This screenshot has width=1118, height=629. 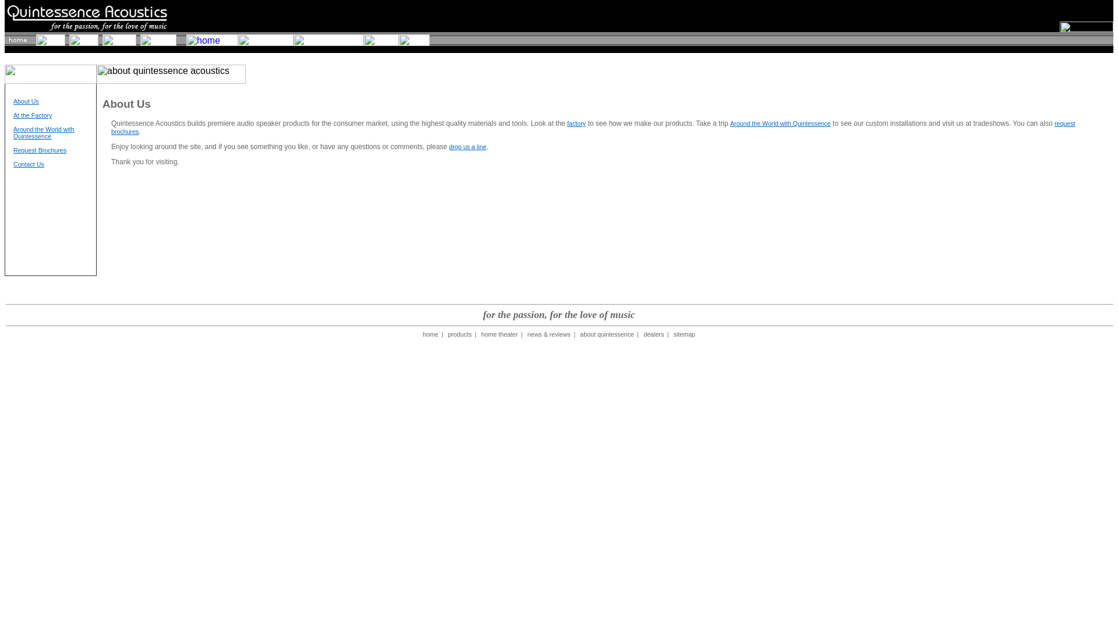 I want to click on About Us, so click(x=26, y=101).